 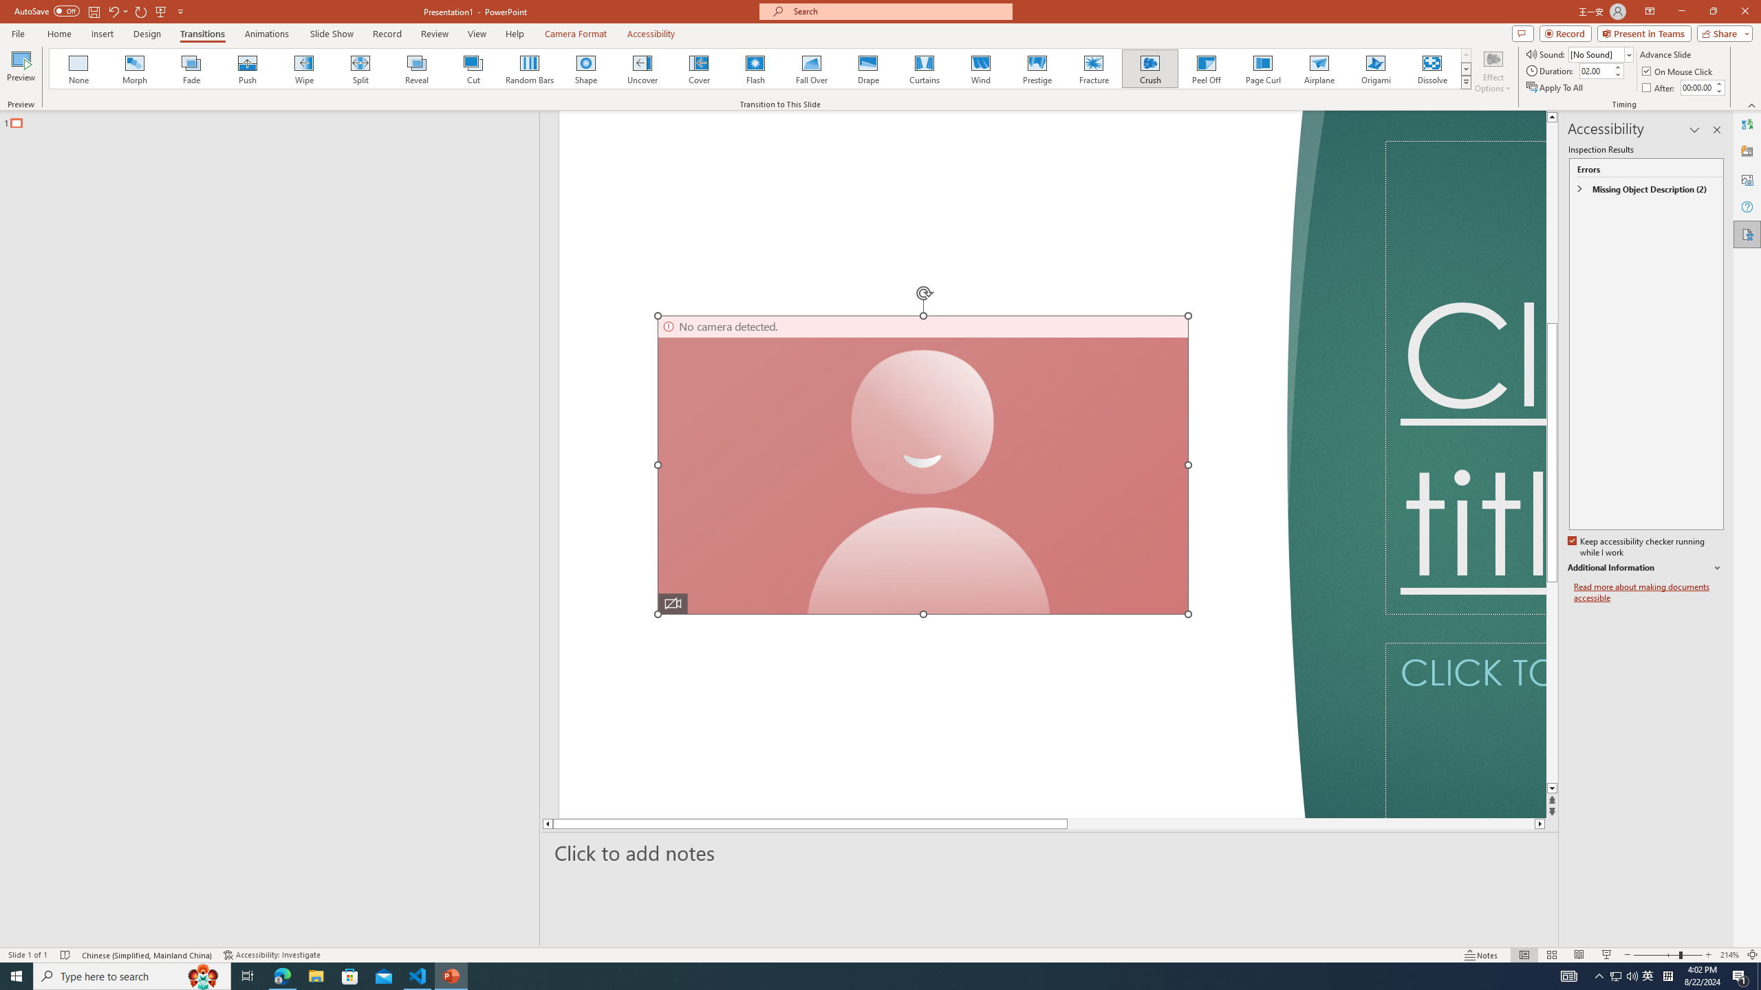 What do you see at coordinates (1493, 71) in the screenshot?
I see `Effect Options` at bounding box center [1493, 71].